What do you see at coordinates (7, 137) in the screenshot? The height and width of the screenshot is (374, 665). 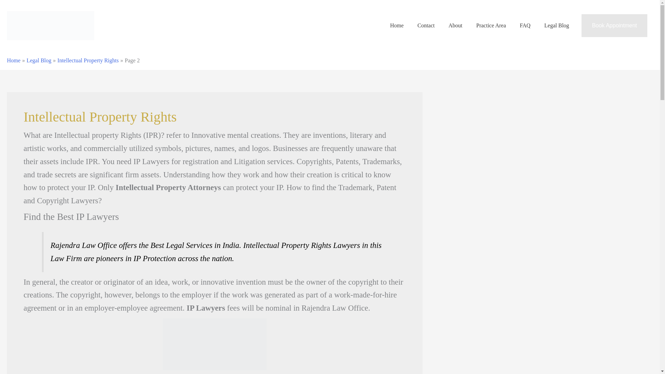 I see `Home` at bounding box center [7, 137].